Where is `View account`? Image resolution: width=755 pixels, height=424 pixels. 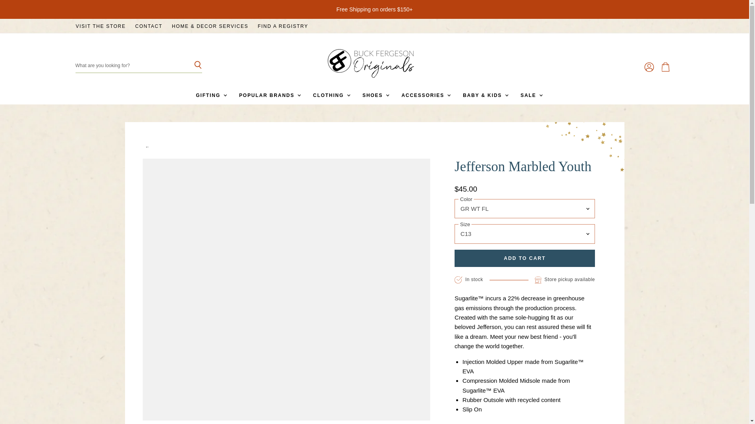 View account is located at coordinates (649, 68).